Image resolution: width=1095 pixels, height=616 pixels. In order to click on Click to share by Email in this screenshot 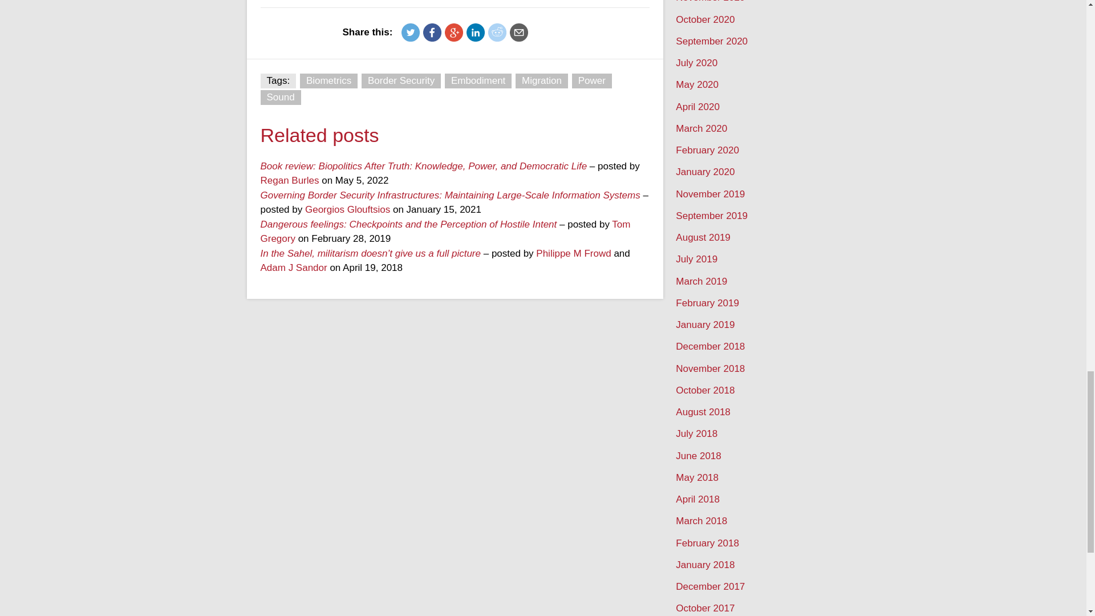, I will do `click(519, 33)`.